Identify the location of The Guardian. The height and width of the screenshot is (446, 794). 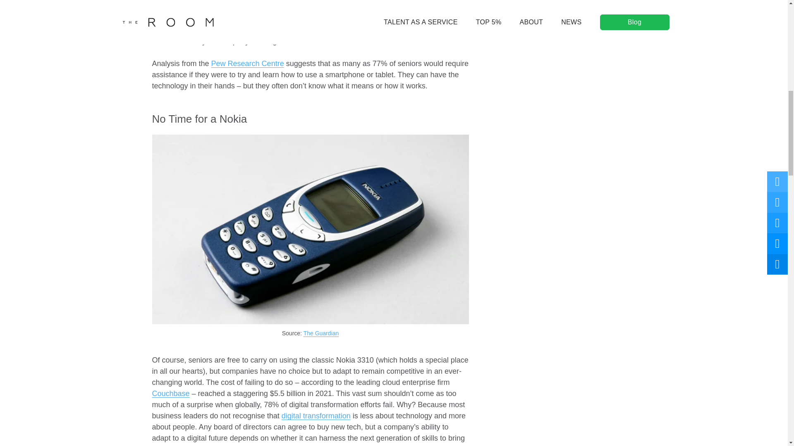
(321, 333).